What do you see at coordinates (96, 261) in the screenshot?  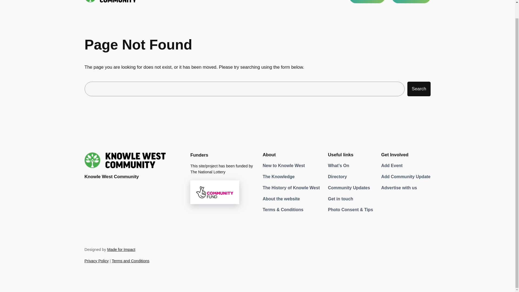 I see `Privacy Policy` at bounding box center [96, 261].